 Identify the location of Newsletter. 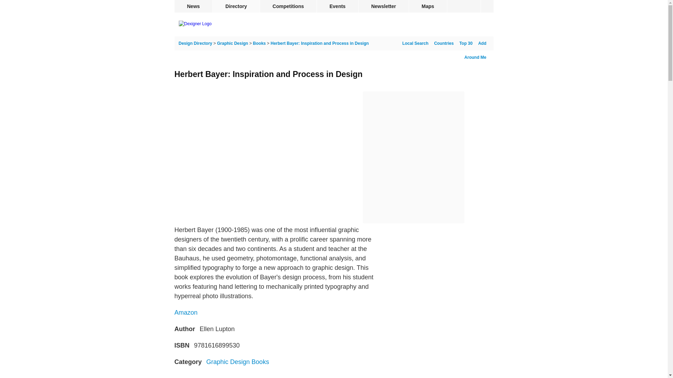
(383, 6).